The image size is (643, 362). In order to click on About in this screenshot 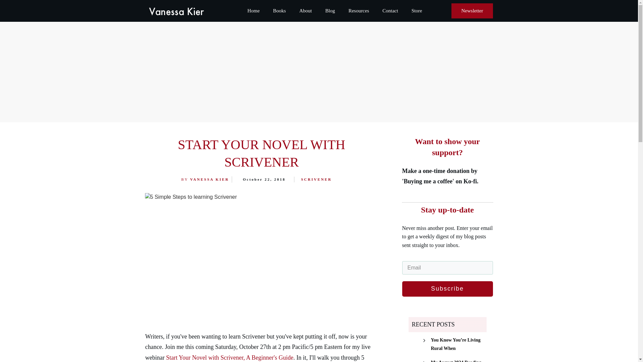, I will do `click(305, 11)`.